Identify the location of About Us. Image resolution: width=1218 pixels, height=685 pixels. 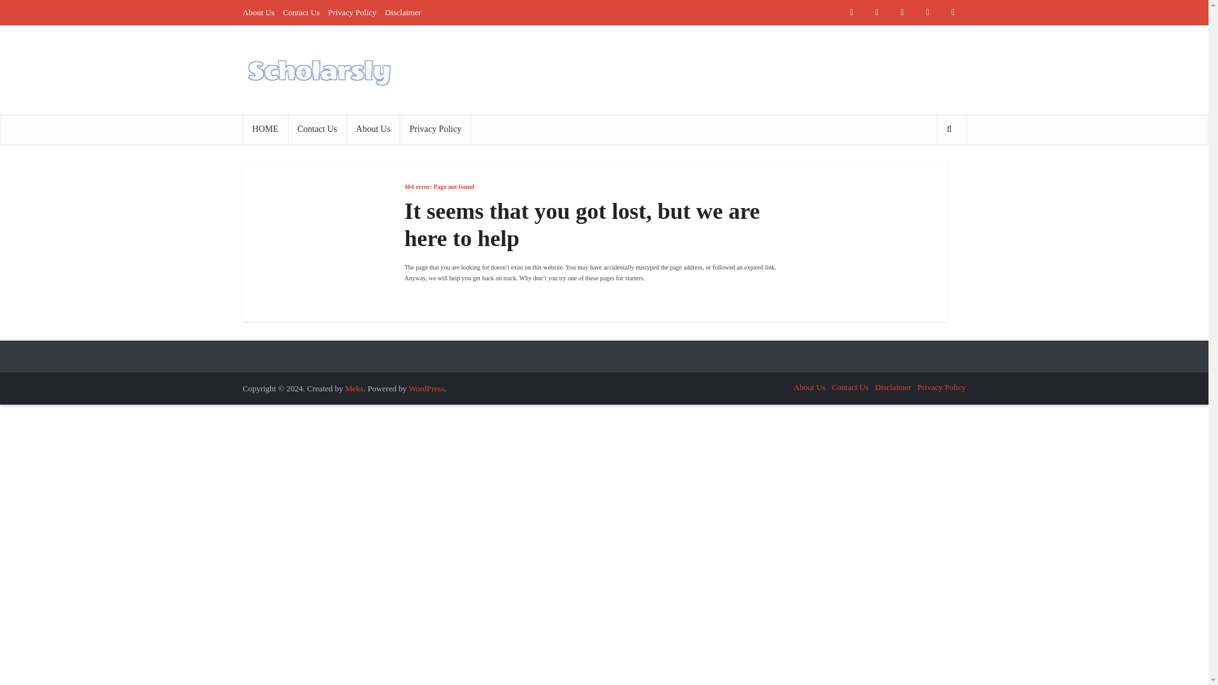
(809, 387).